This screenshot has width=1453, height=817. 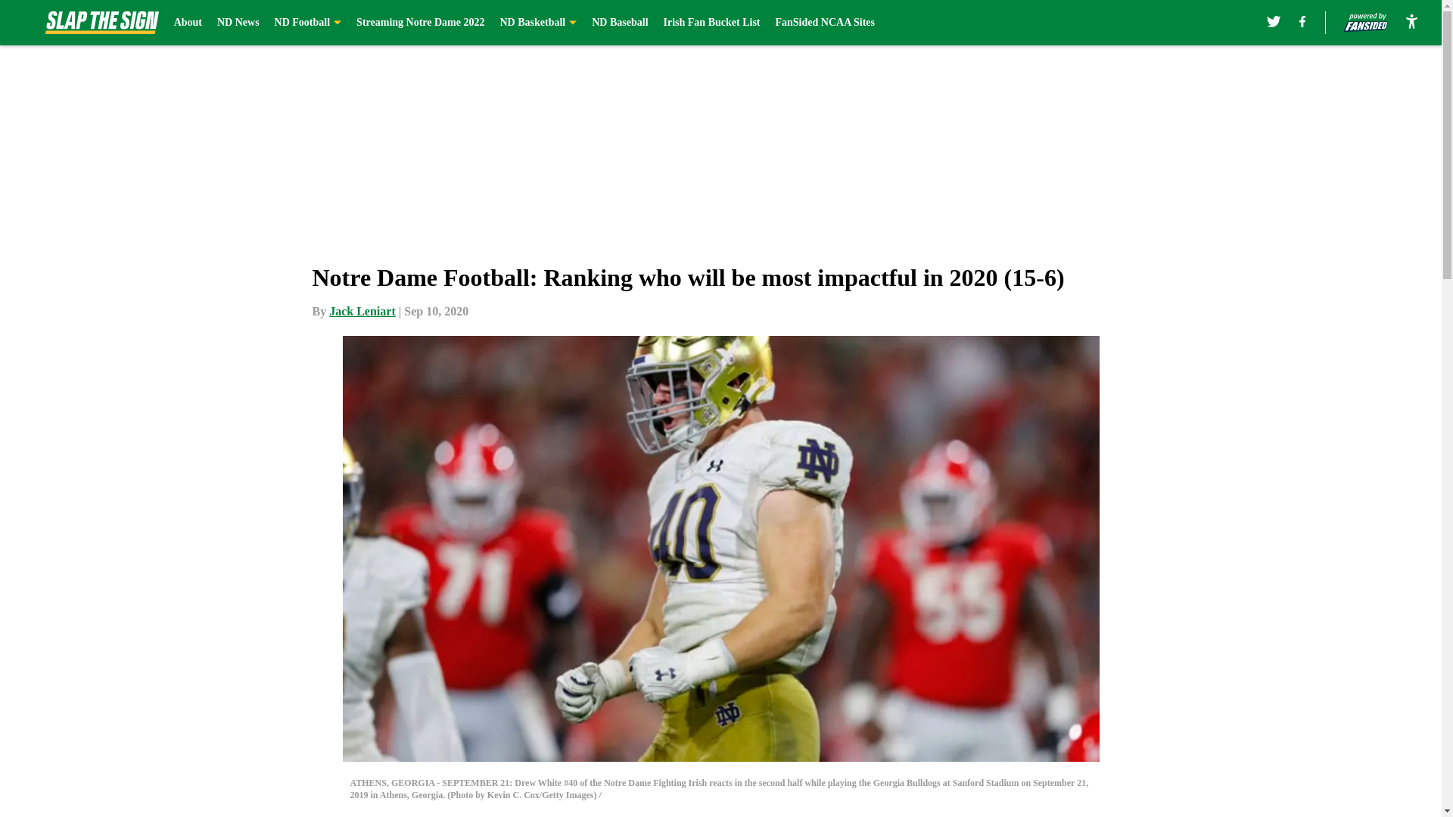 What do you see at coordinates (711, 23) in the screenshot?
I see `Irish Fan Bucket List` at bounding box center [711, 23].